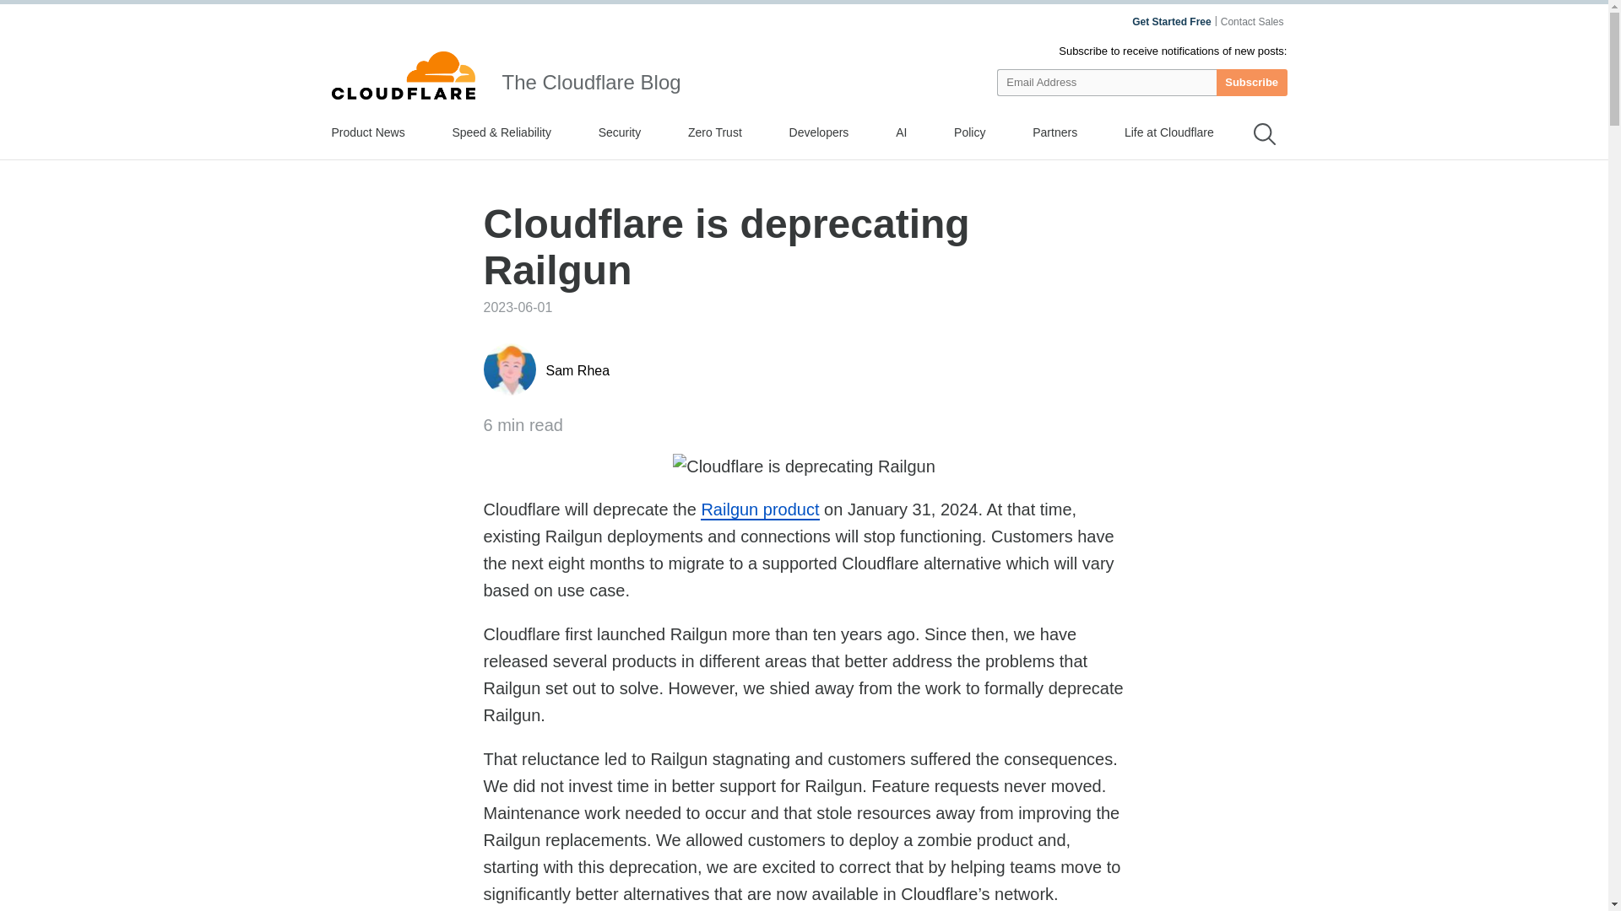  I want to click on Sam Rhea, so click(577, 370).